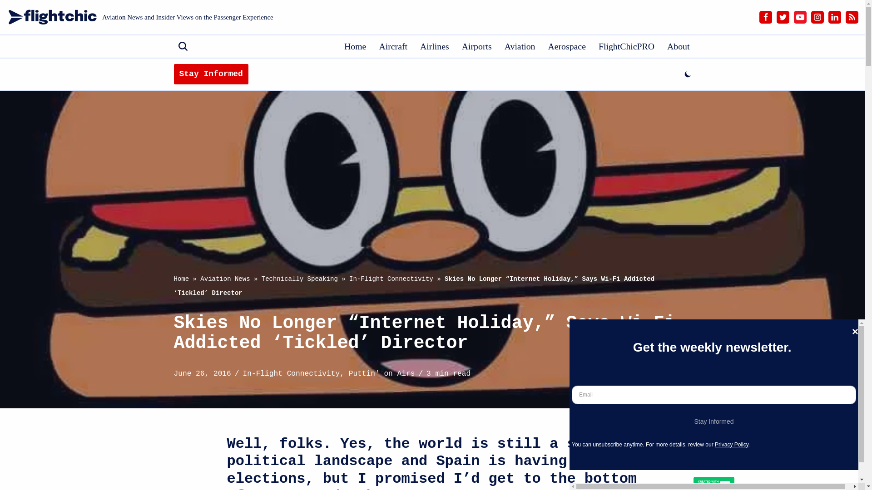 The height and width of the screenshot is (490, 872). I want to click on Twitter, so click(783, 17).